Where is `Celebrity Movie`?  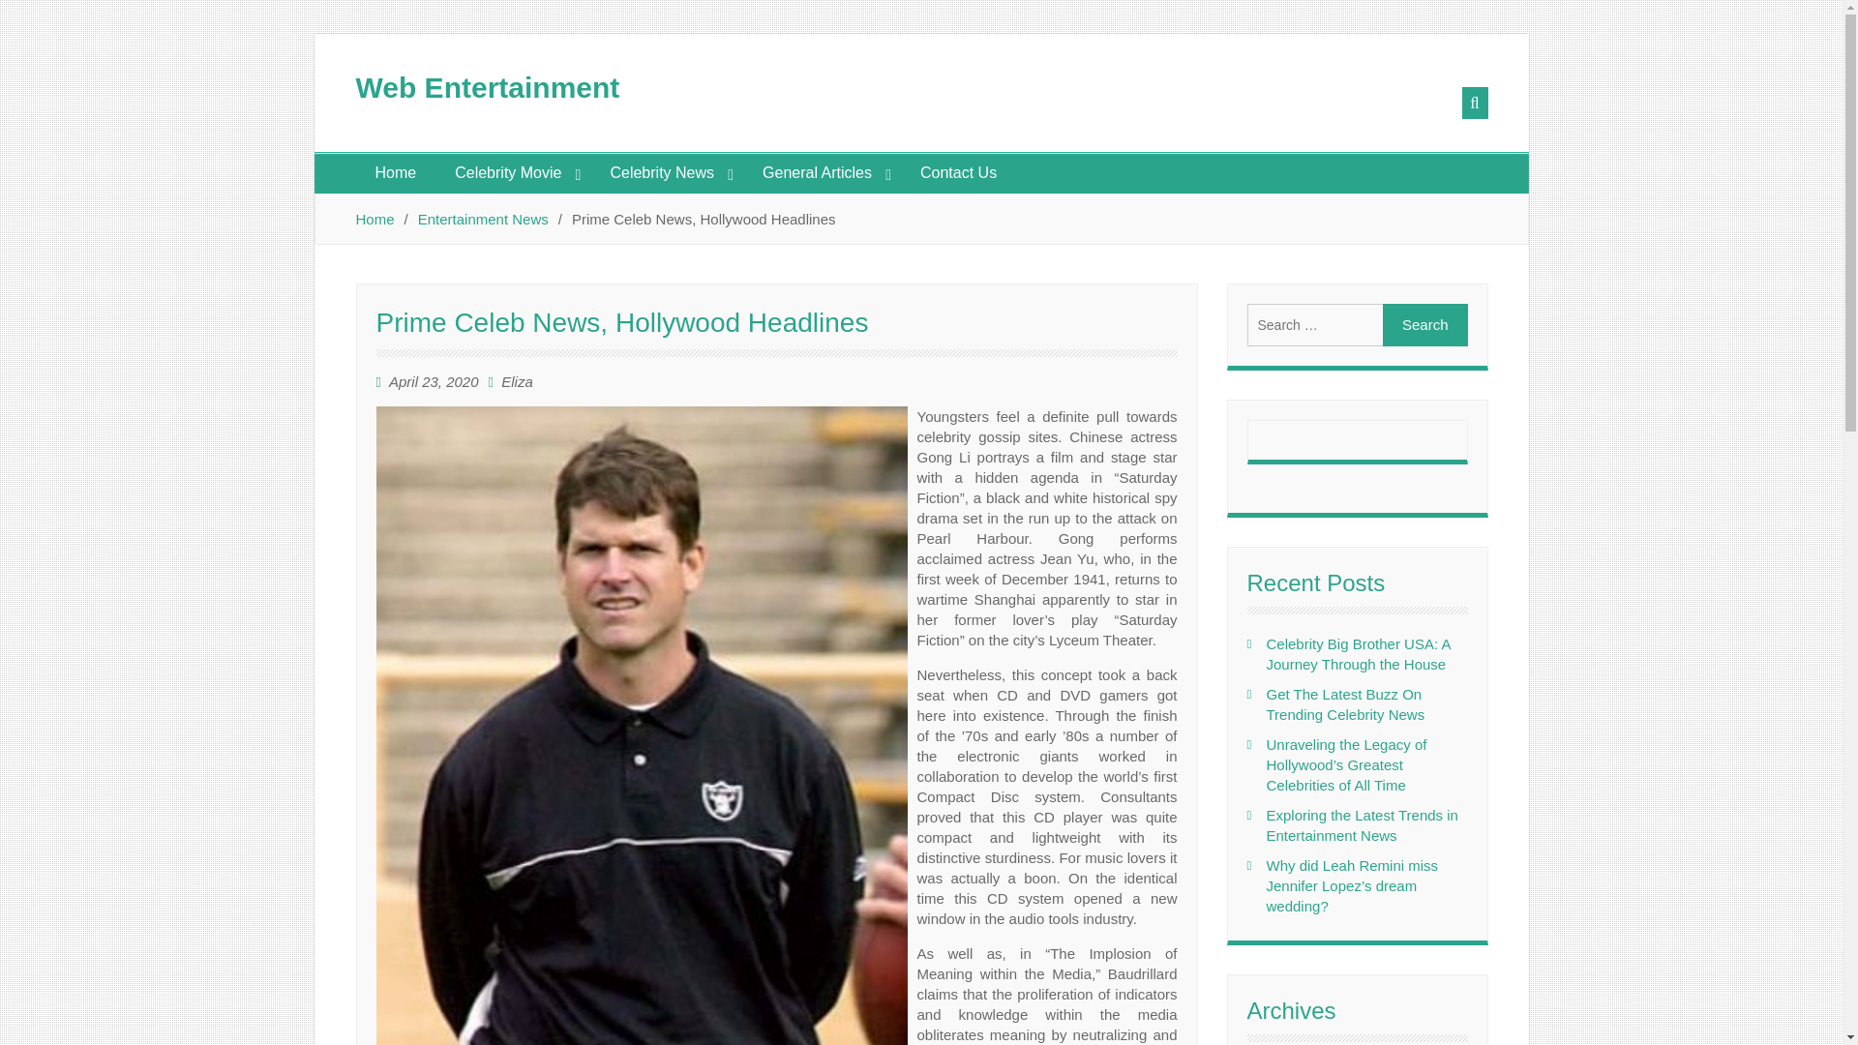 Celebrity Movie is located at coordinates (513, 172).